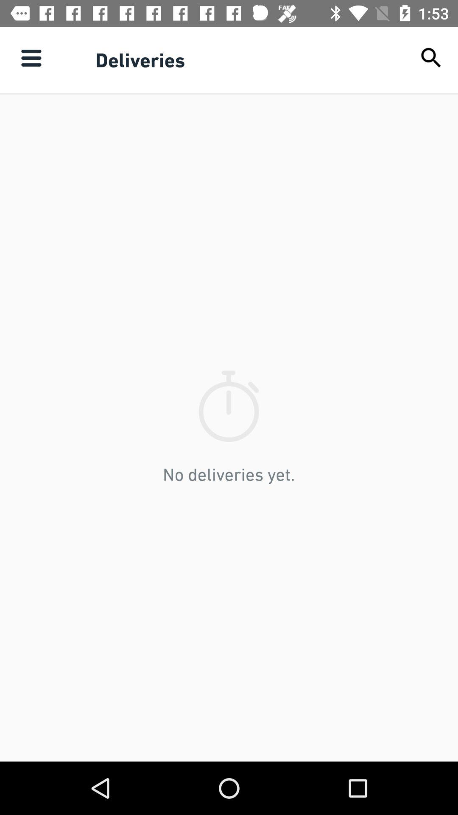  I want to click on tap the icon next to deliveries, so click(31, 58).